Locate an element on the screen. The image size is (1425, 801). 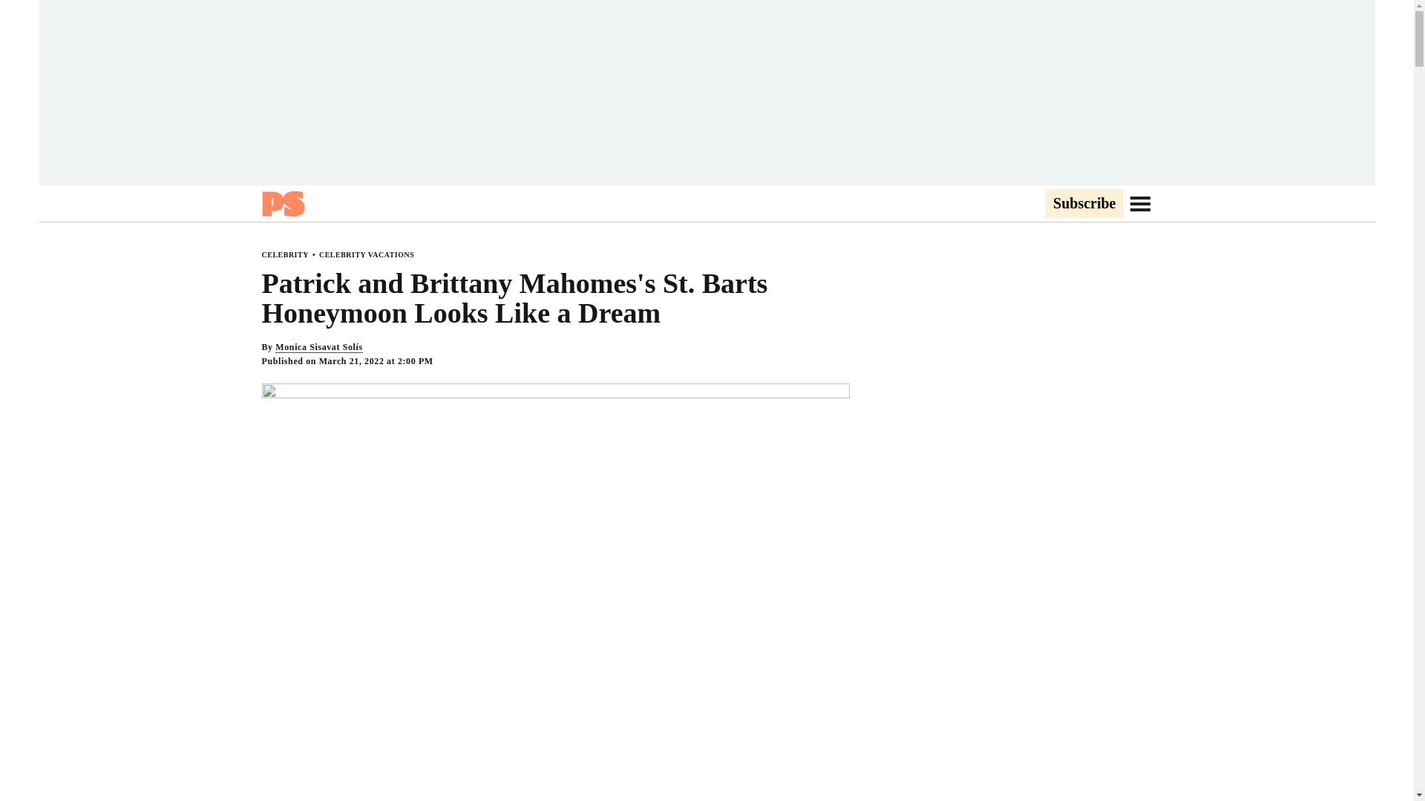
CELEBRITY VACATIONS is located at coordinates (367, 254).